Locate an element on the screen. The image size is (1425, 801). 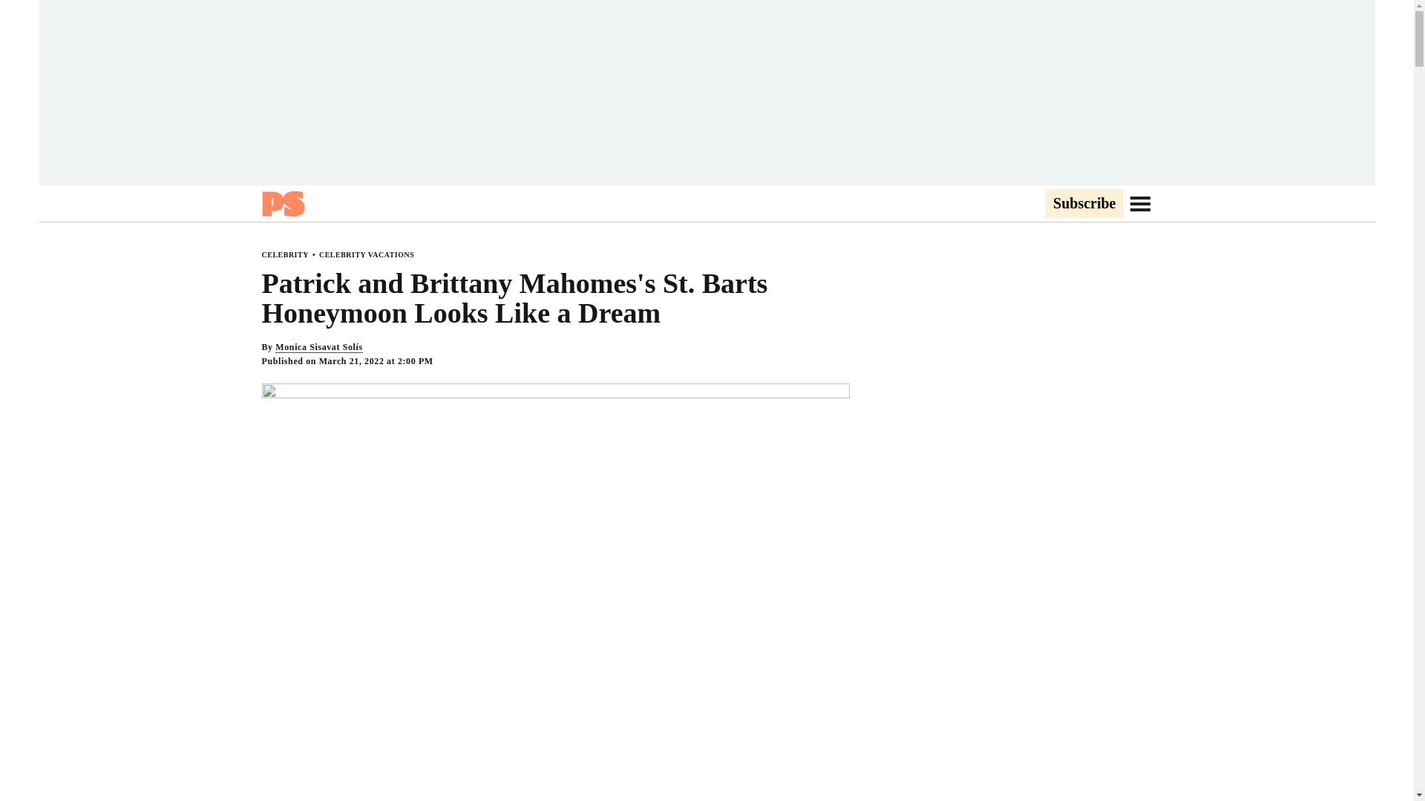
CELEBRITY VACATIONS is located at coordinates (367, 254).